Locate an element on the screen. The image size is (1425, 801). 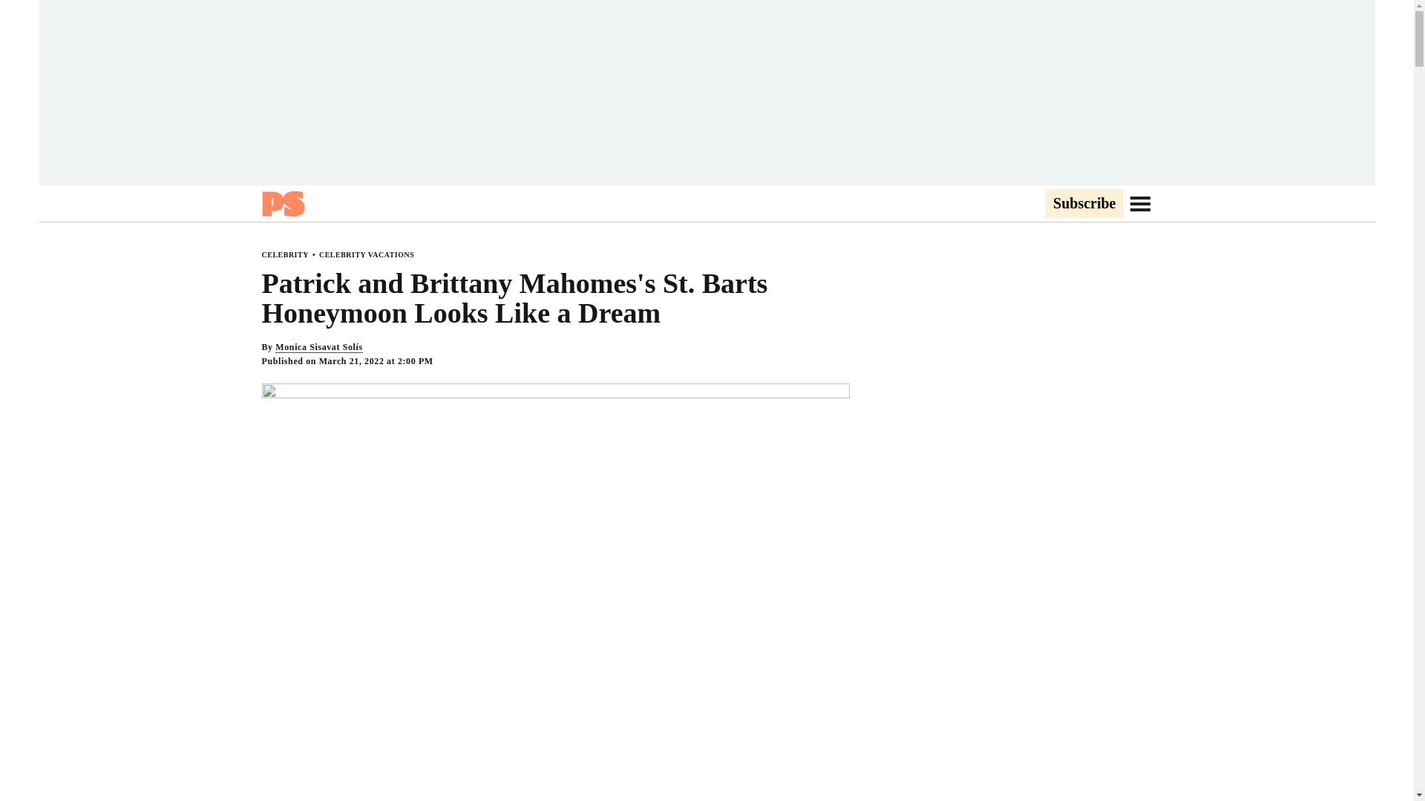
CELEBRITY VACATIONS is located at coordinates (367, 254).